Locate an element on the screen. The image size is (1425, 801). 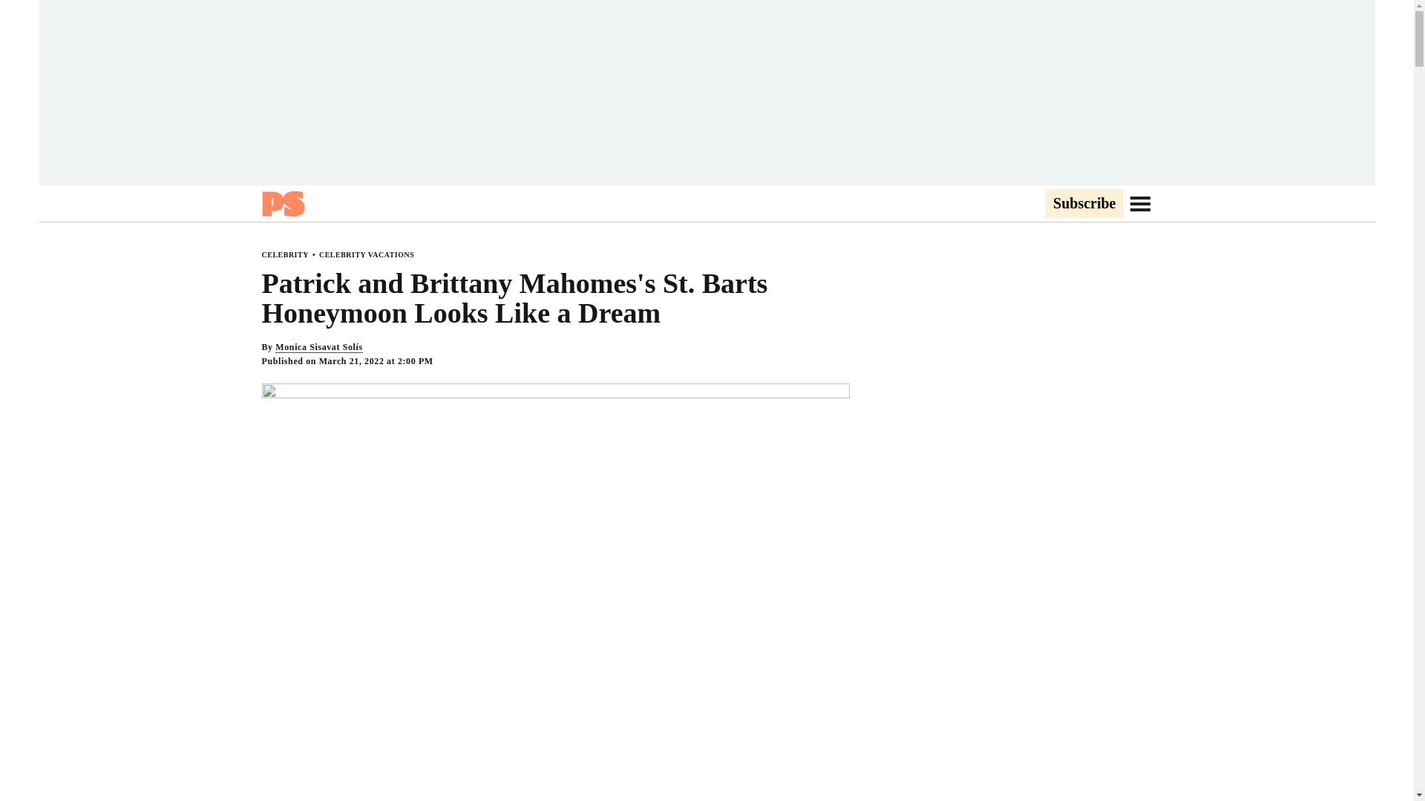
CELEBRITY VACATIONS is located at coordinates (367, 254).